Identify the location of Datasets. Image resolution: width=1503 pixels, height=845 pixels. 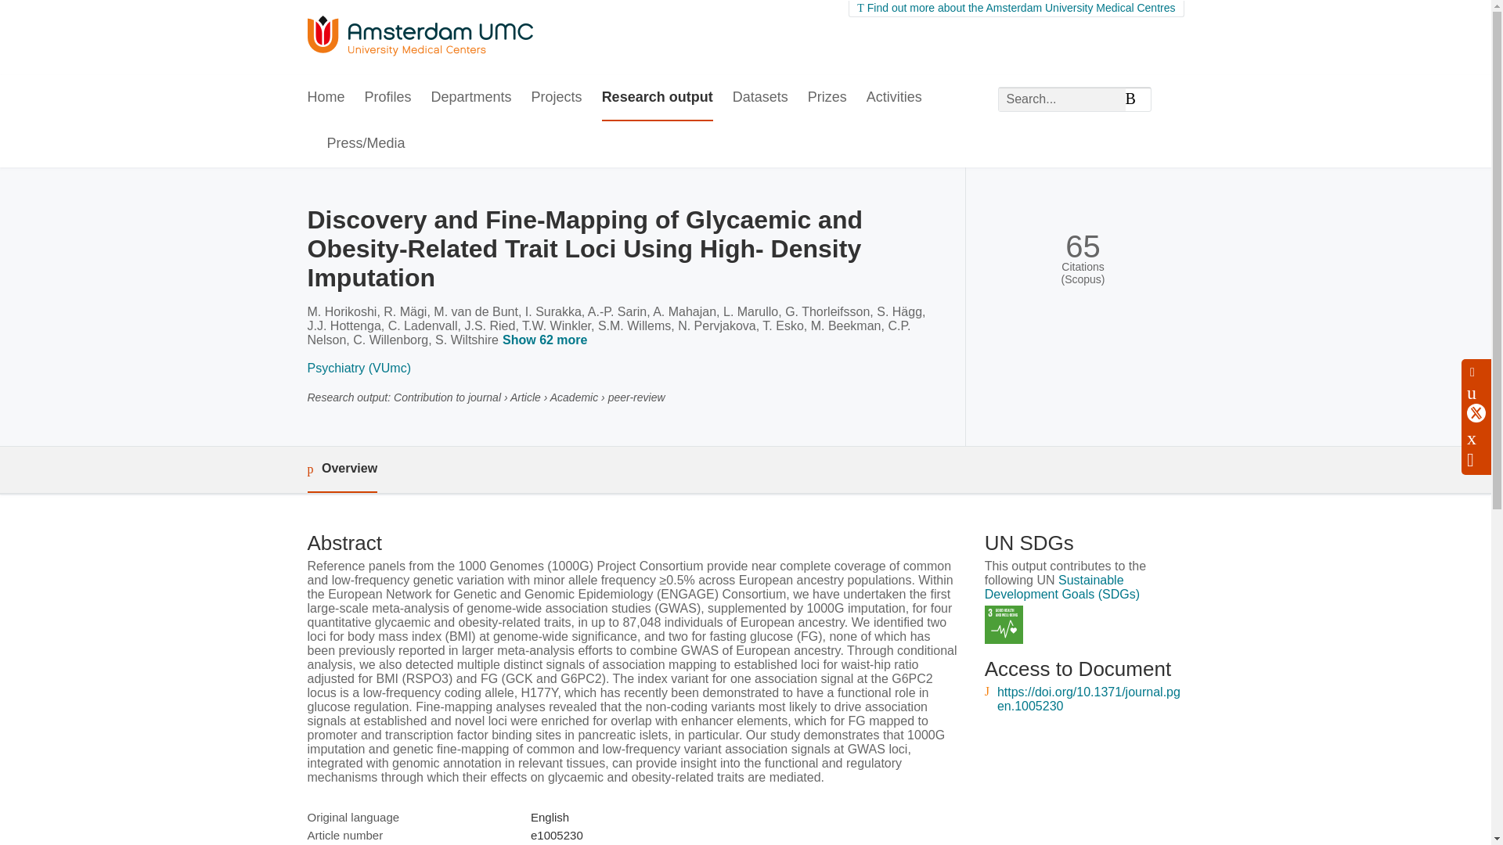
(760, 99).